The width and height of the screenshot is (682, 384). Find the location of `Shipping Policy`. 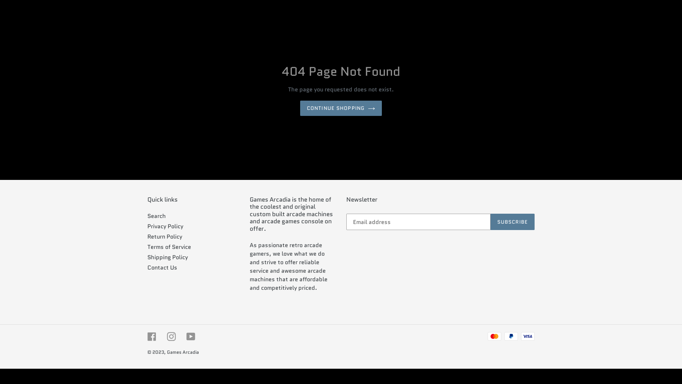

Shipping Policy is located at coordinates (168, 257).